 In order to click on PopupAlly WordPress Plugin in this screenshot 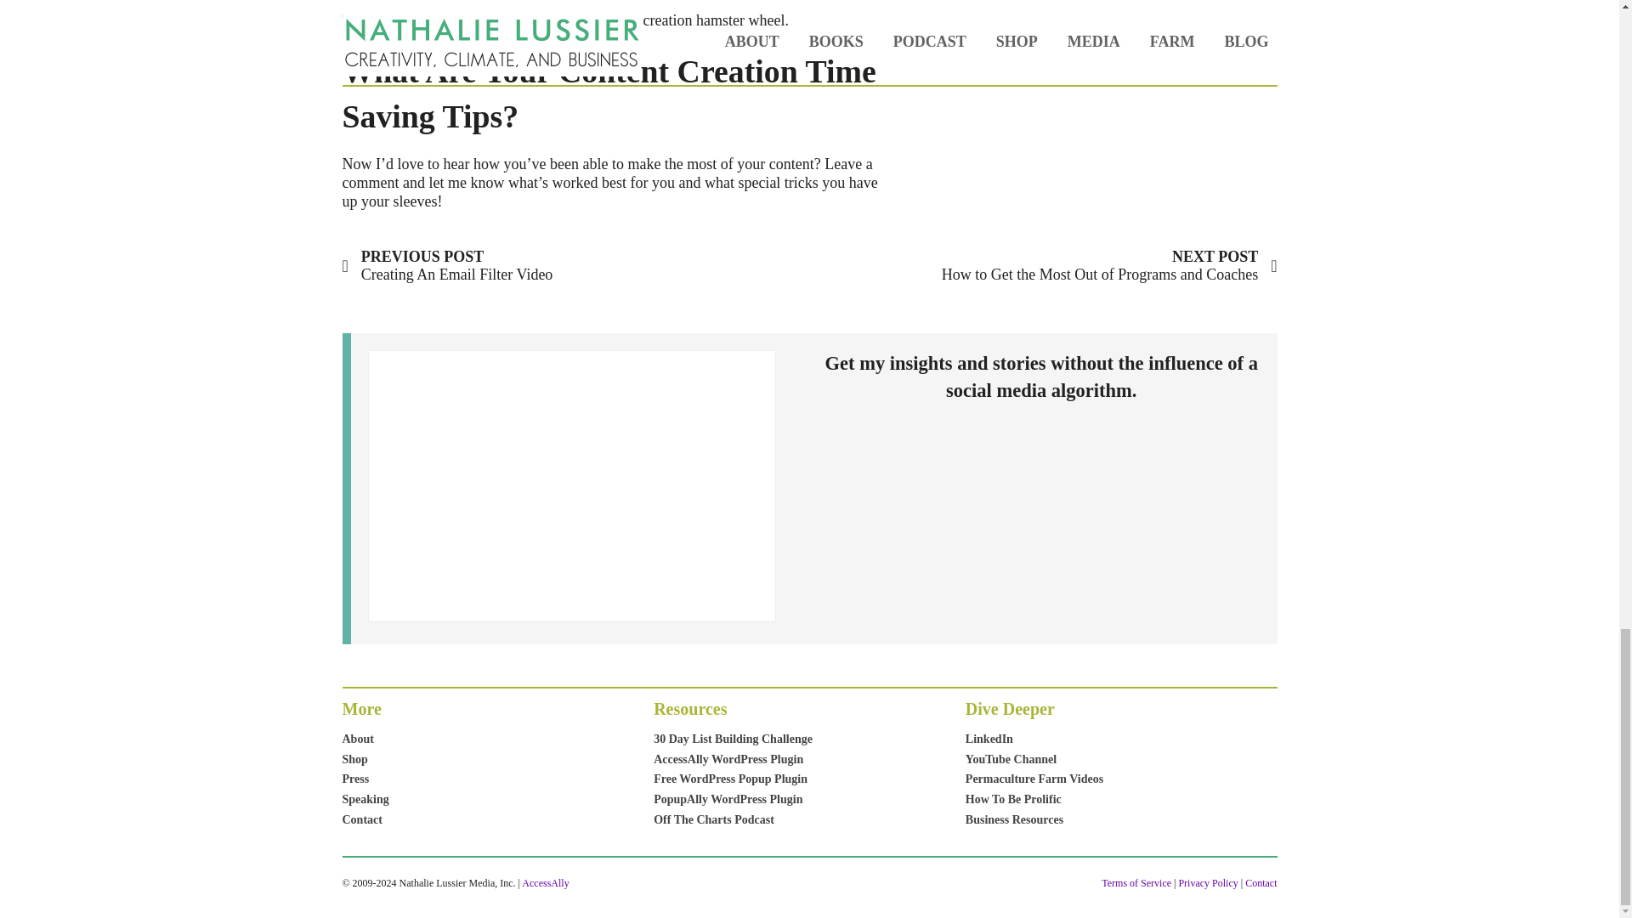, I will do `click(733, 799)`.